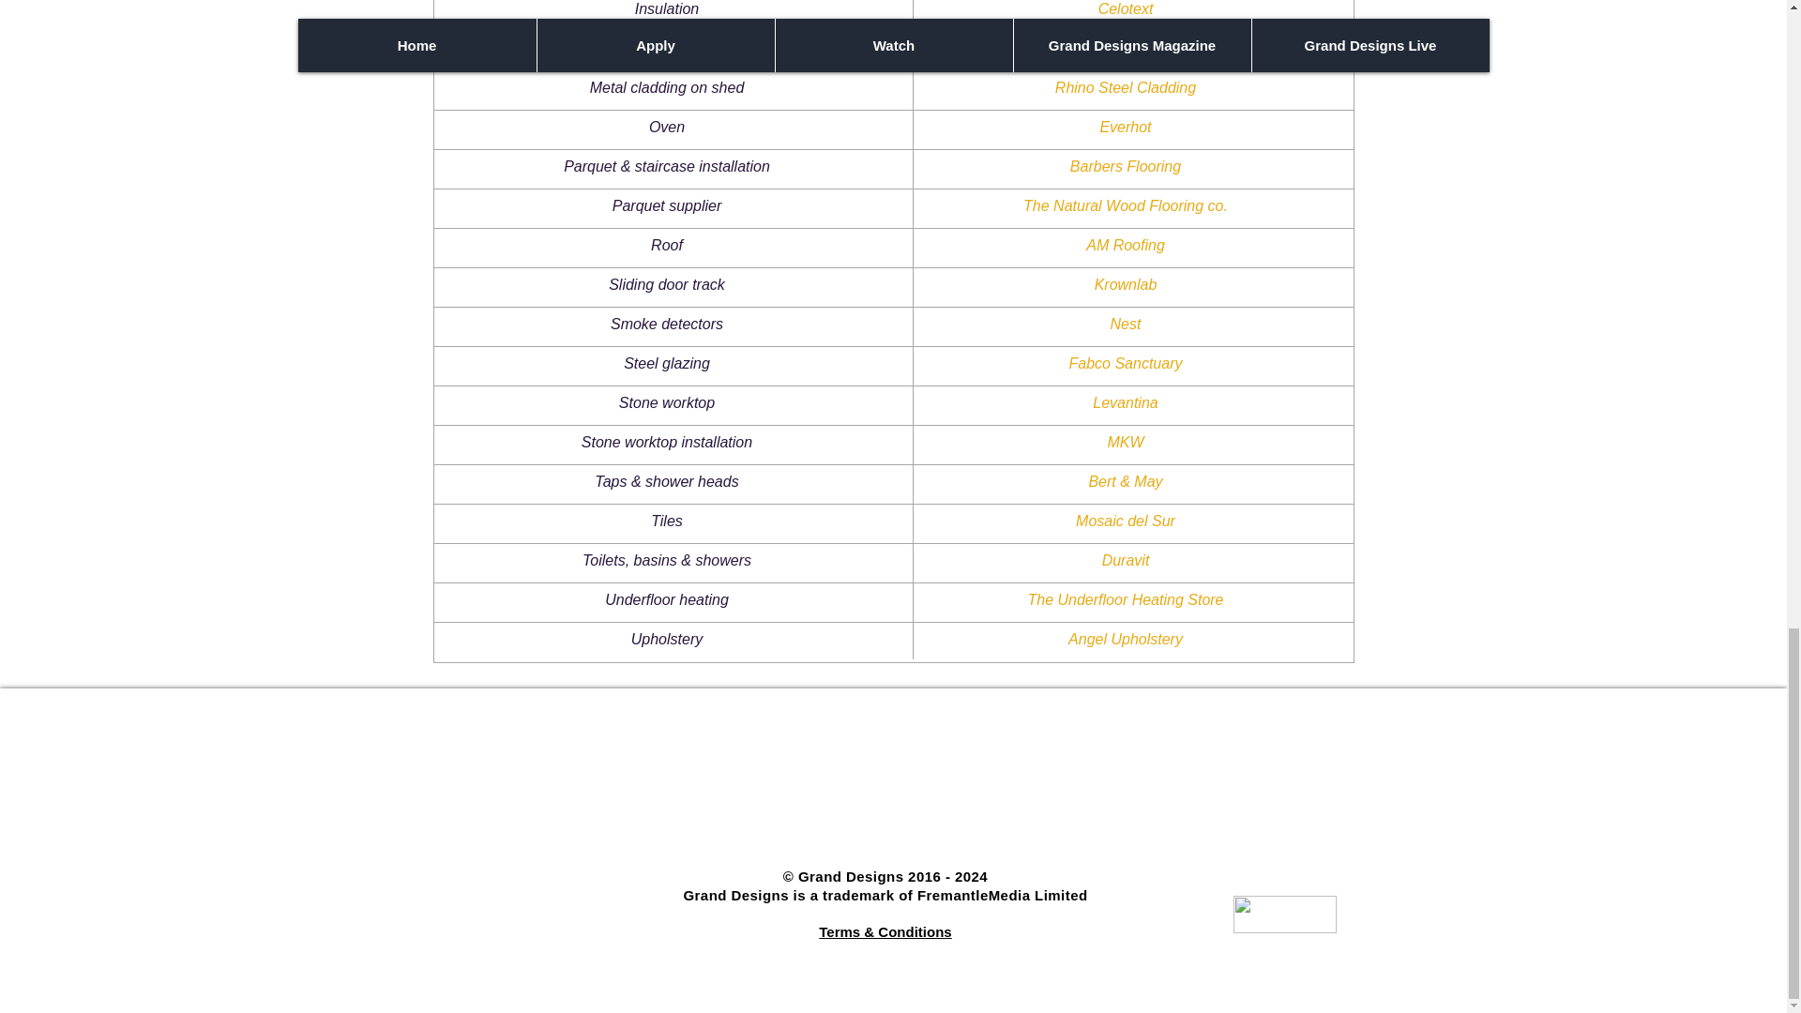 The image size is (1801, 1013). What do you see at coordinates (1126, 49) in the screenshot?
I see `Imperfect Interiors` at bounding box center [1126, 49].